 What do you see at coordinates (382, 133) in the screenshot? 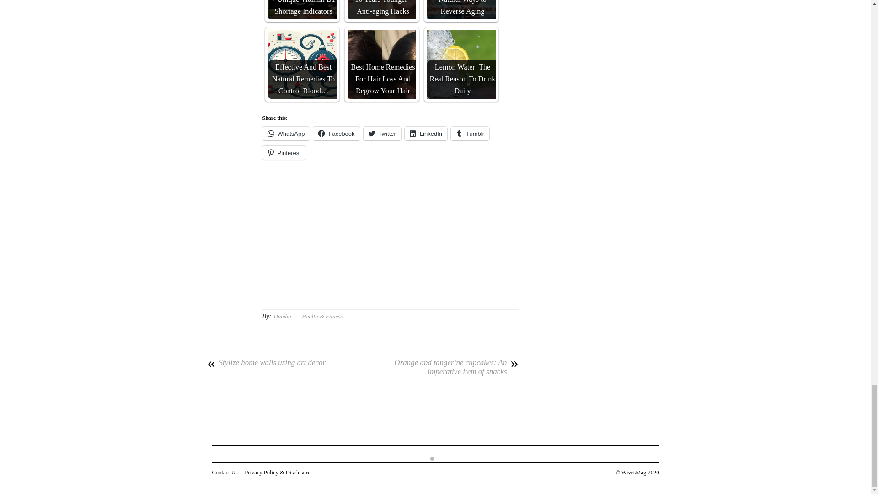
I see `Click to share on Twitter` at bounding box center [382, 133].